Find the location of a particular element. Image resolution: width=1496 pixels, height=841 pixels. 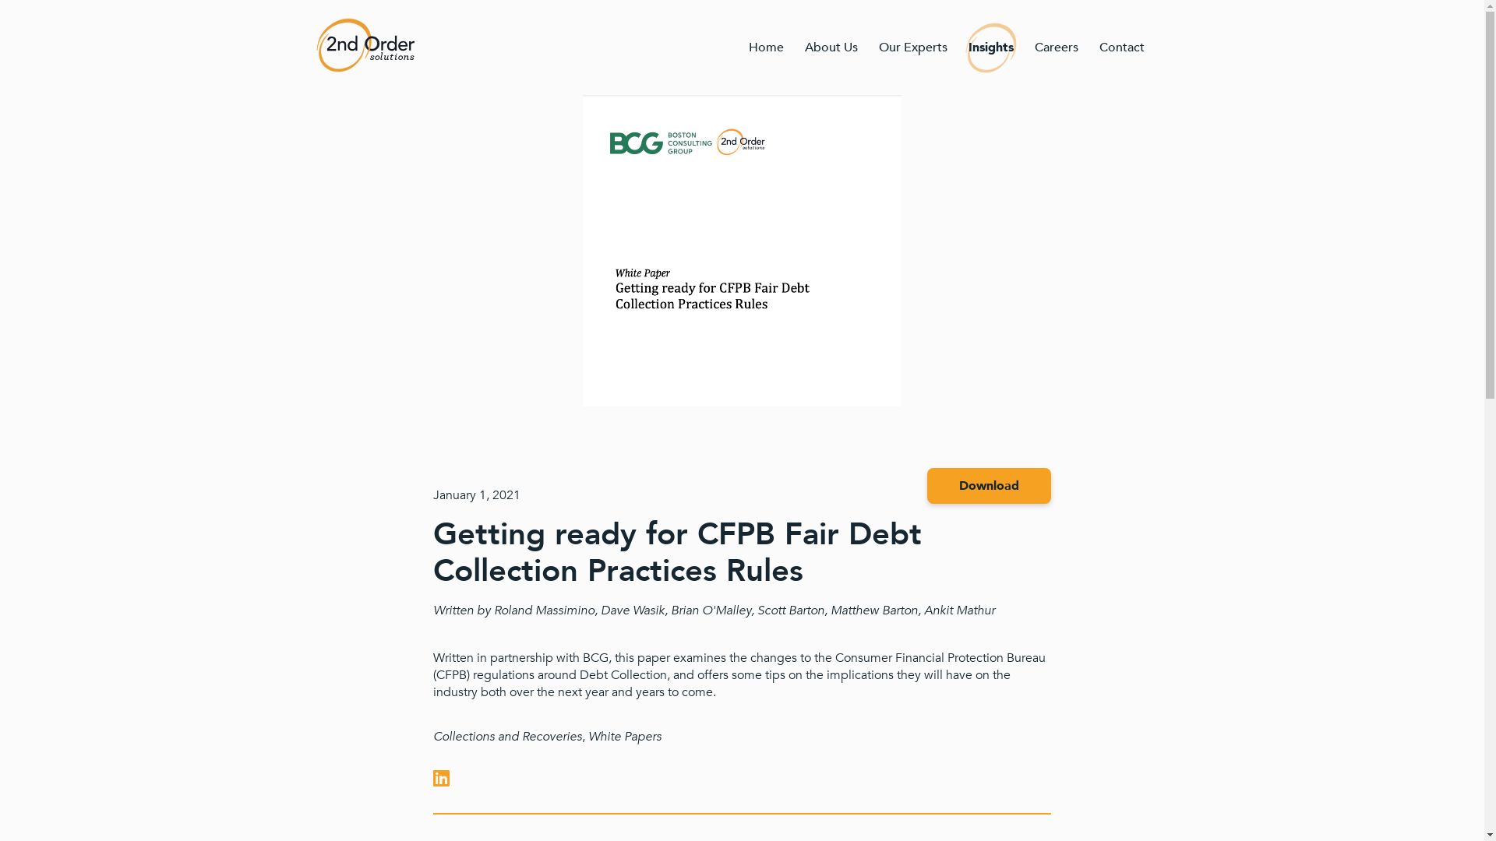

Collections and Recoveries is located at coordinates (508, 737).